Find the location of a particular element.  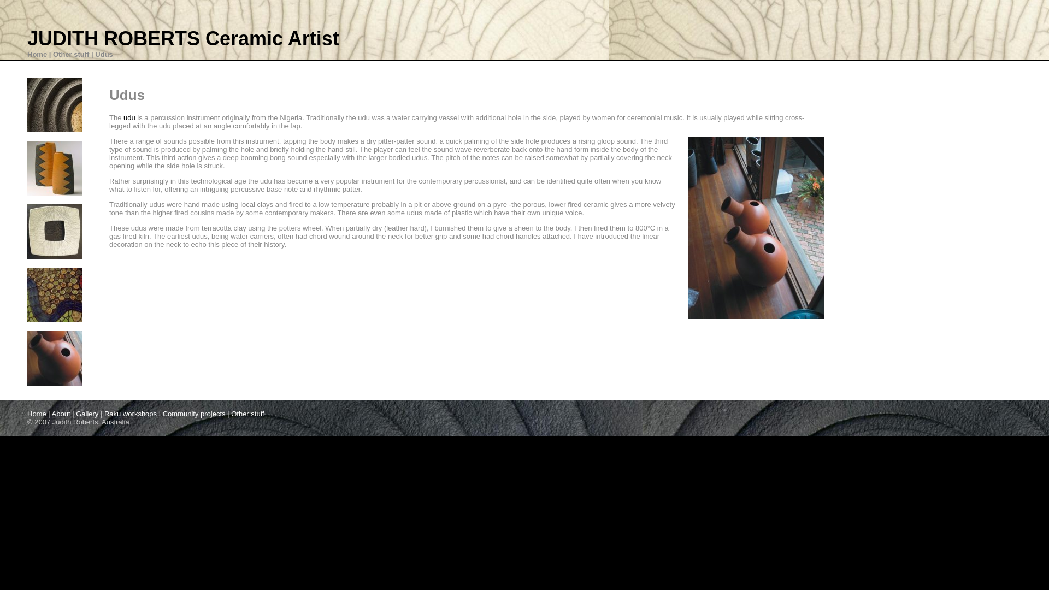

Raku workshops is located at coordinates (131, 414).